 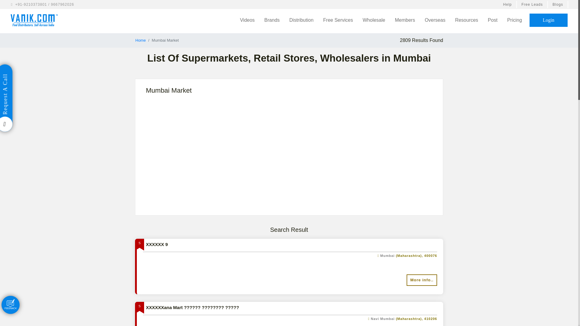 What do you see at coordinates (405, 20) in the screenshot?
I see `Members` at bounding box center [405, 20].